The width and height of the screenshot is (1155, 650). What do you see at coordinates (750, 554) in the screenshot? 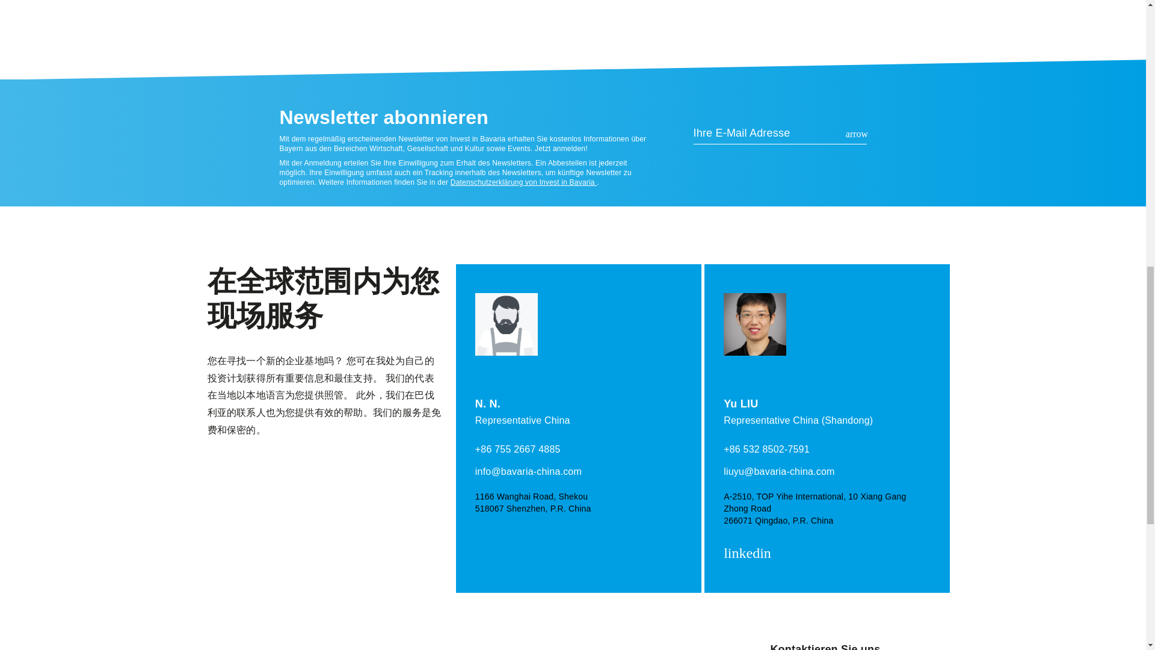
I see `linkedin` at bounding box center [750, 554].